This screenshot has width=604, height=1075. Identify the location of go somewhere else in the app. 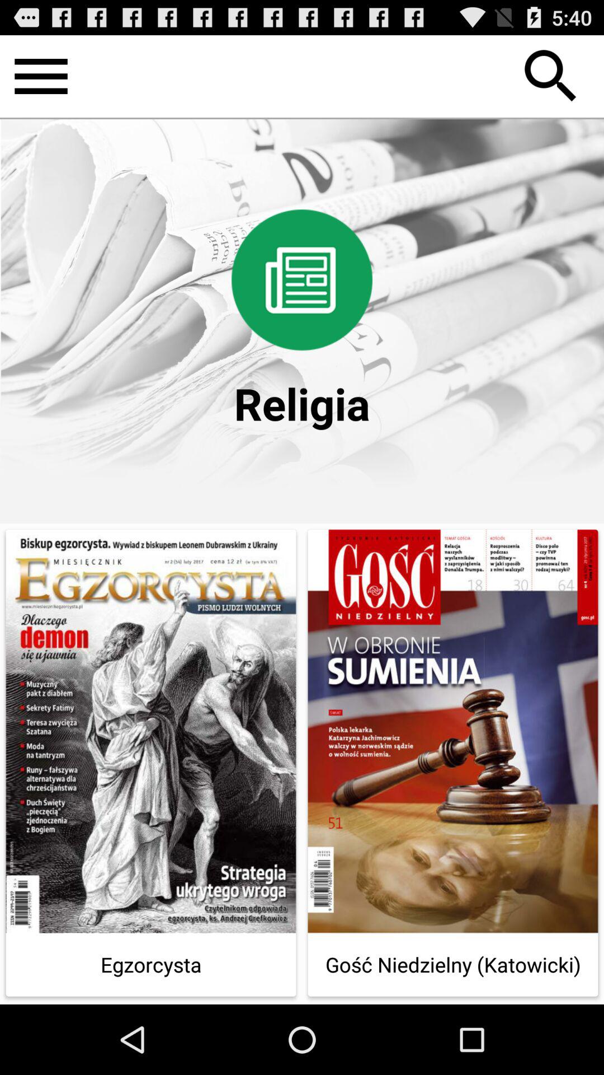
(41, 76).